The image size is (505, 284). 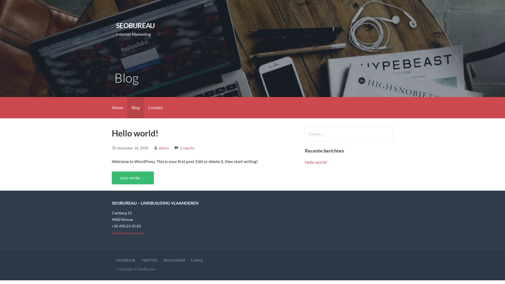 What do you see at coordinates (128, 233) in the screenshot?
I see `info@seobureau.be` at bounding box center [128, 233].